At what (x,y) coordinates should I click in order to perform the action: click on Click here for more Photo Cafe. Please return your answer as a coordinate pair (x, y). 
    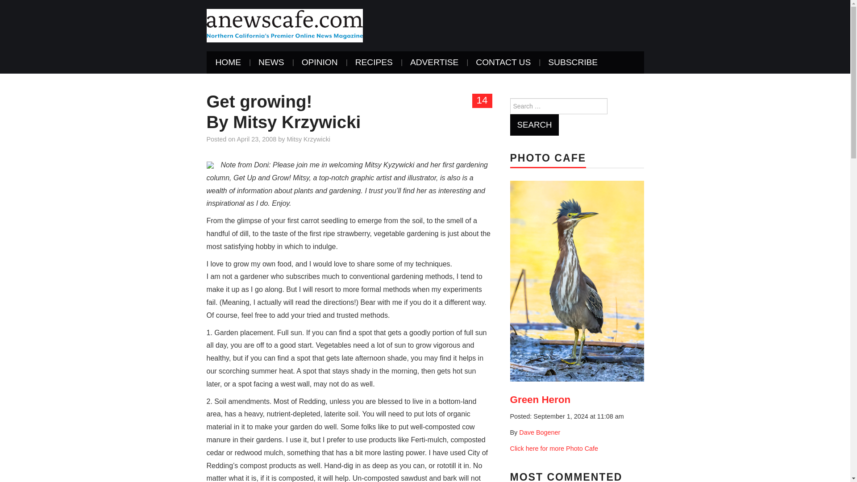
    Looking at the image, I should click on (554, 448).